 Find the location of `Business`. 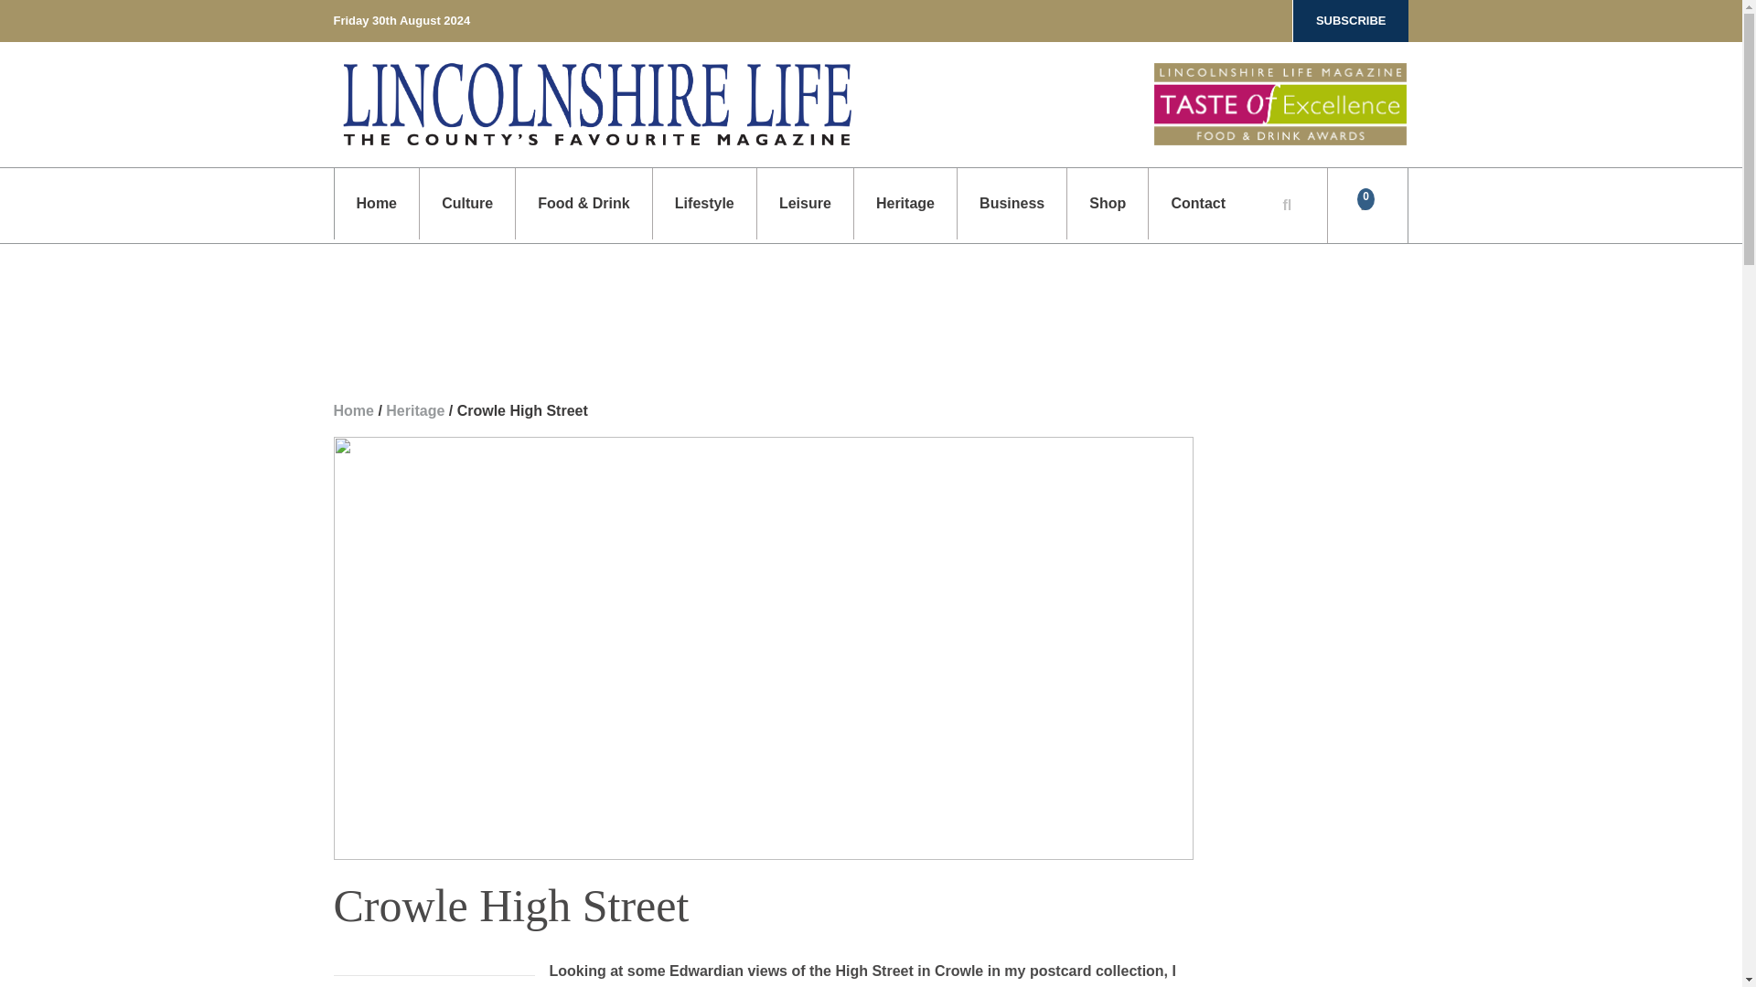

Business is located at coordinates (1012, 203).